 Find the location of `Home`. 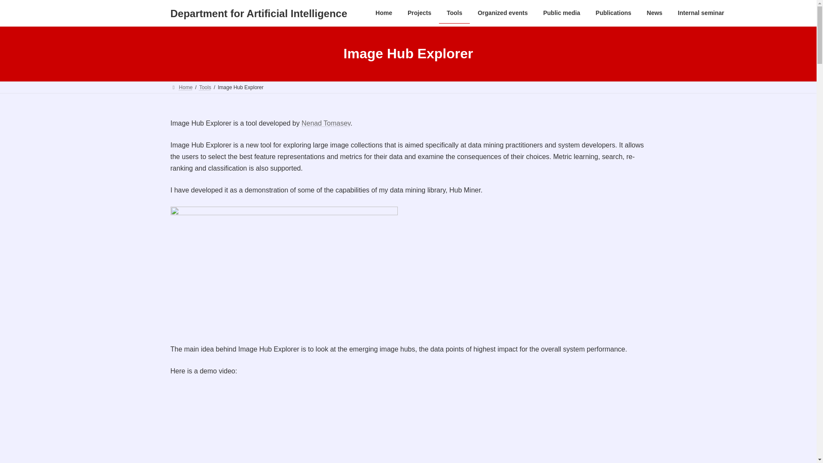

Home is located at coordinates (384, 13).